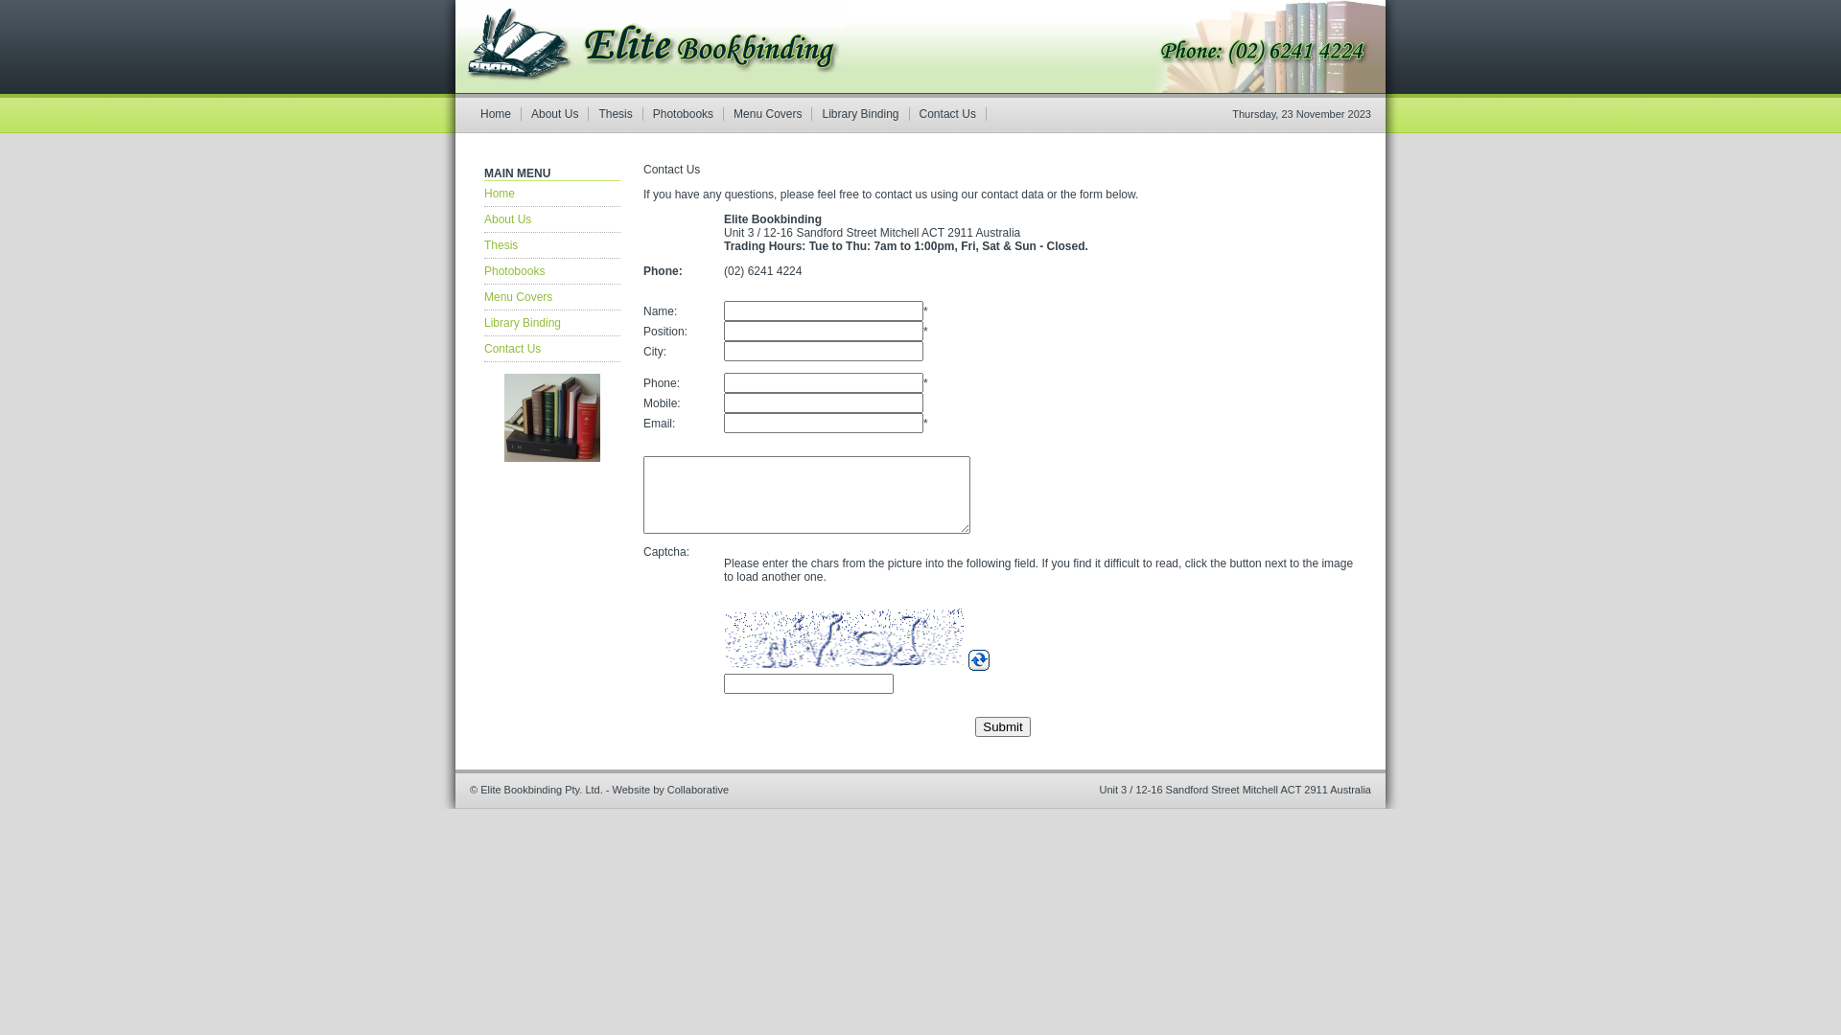  I want to click on Thesis, so click(616, 114).